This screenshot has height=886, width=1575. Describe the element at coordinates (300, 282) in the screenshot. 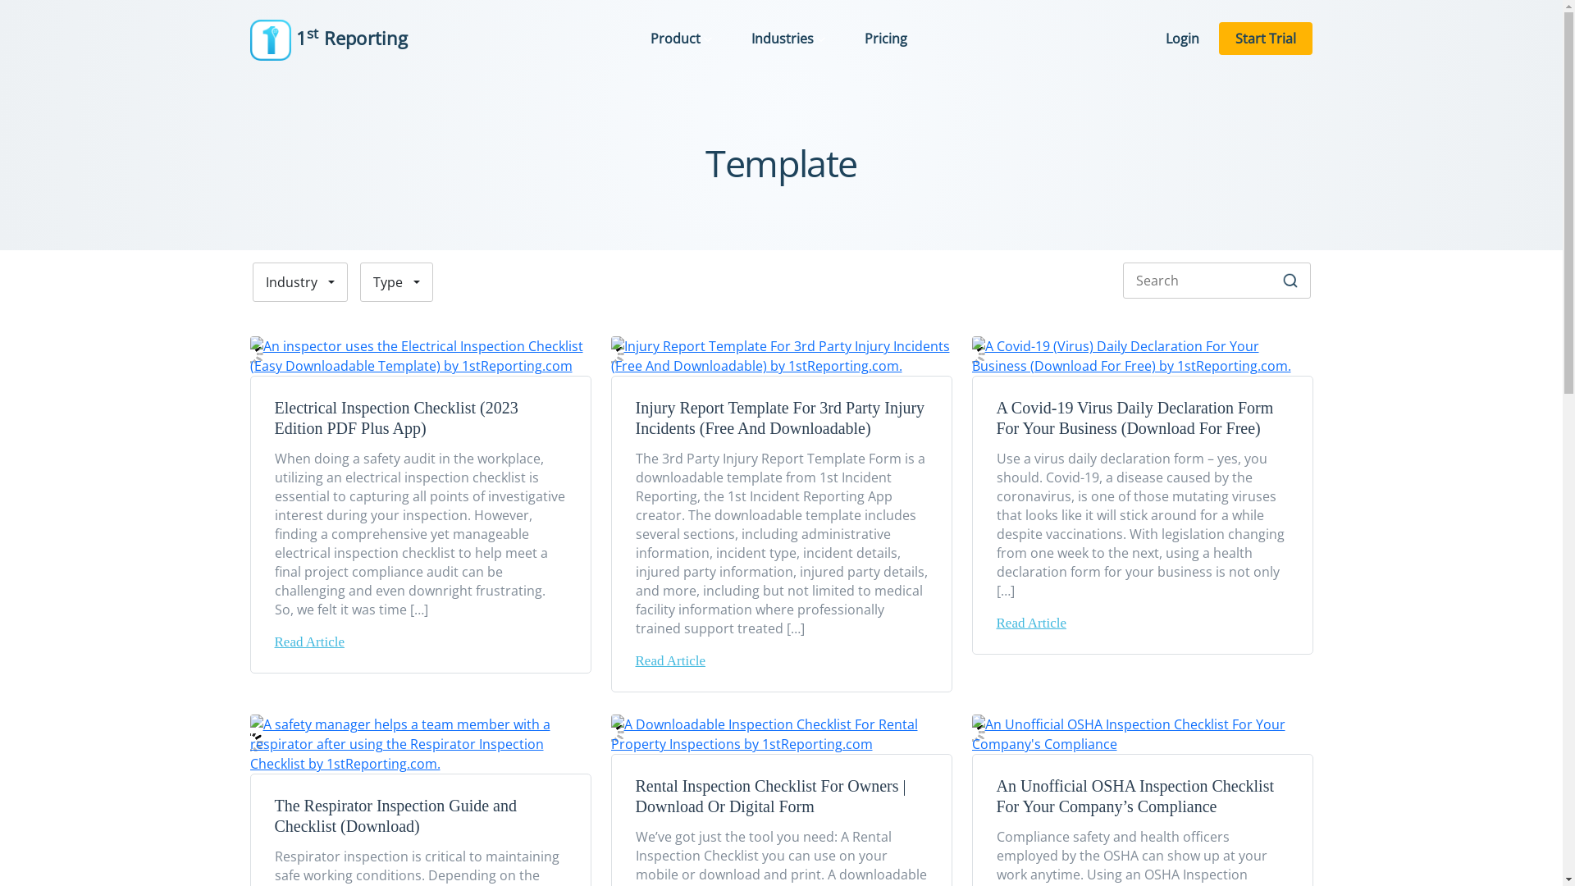

I see `Industry` at that location.